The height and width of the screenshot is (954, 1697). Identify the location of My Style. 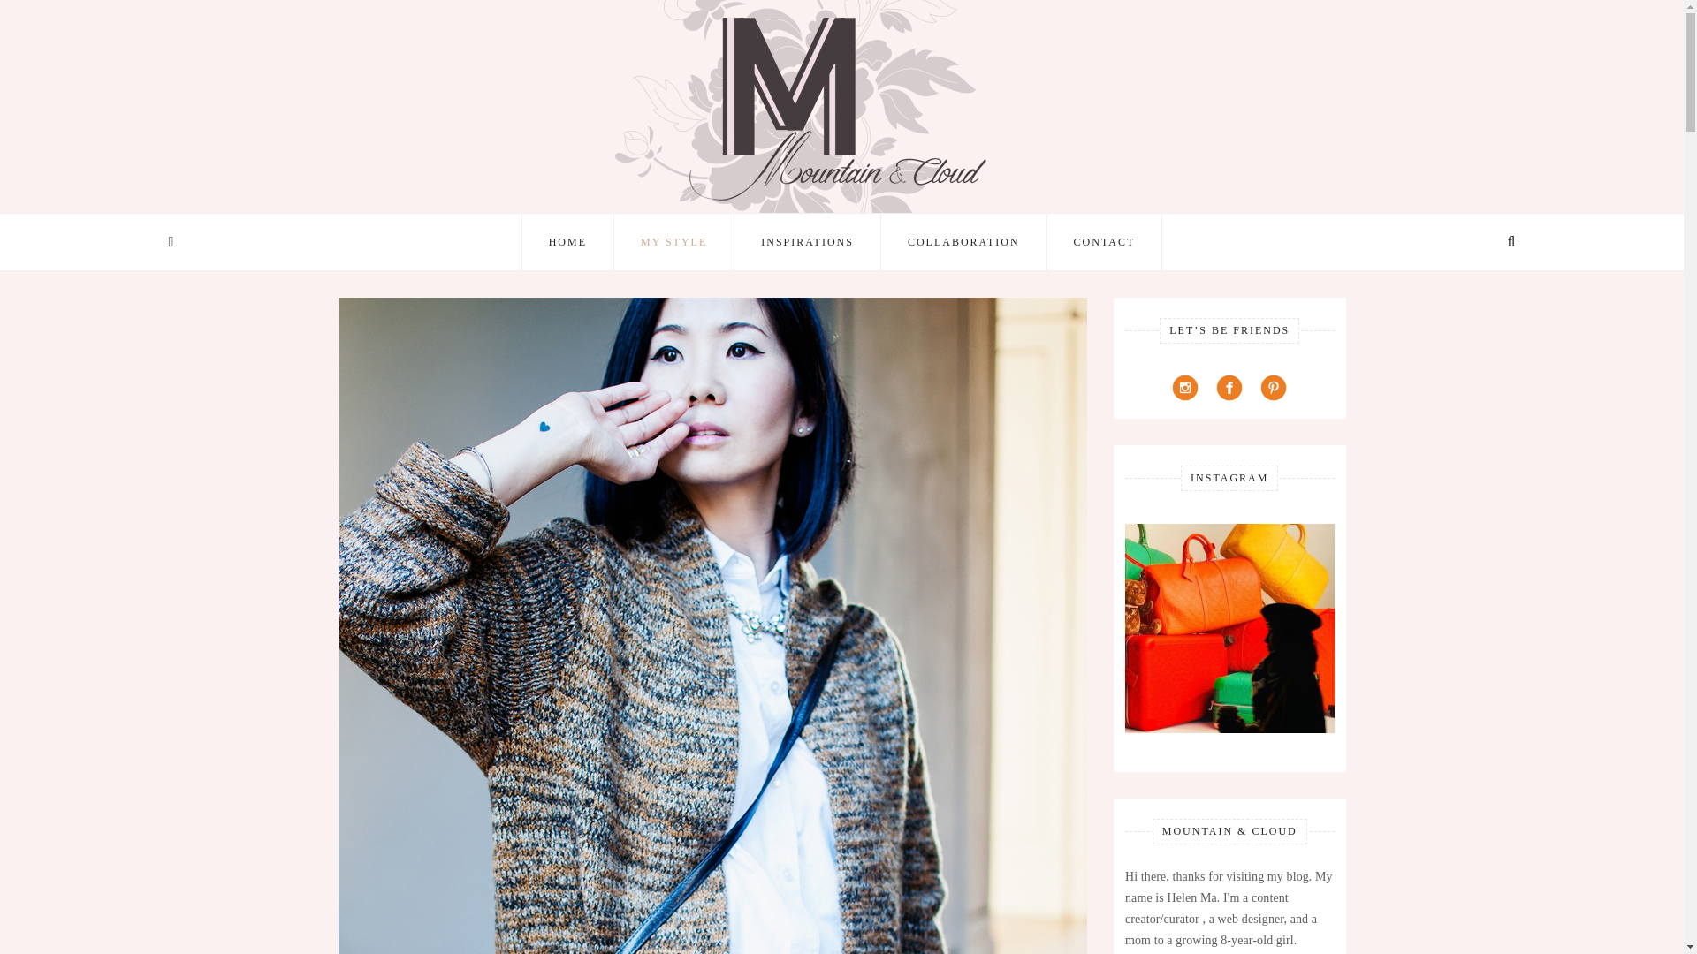
(673, 241).